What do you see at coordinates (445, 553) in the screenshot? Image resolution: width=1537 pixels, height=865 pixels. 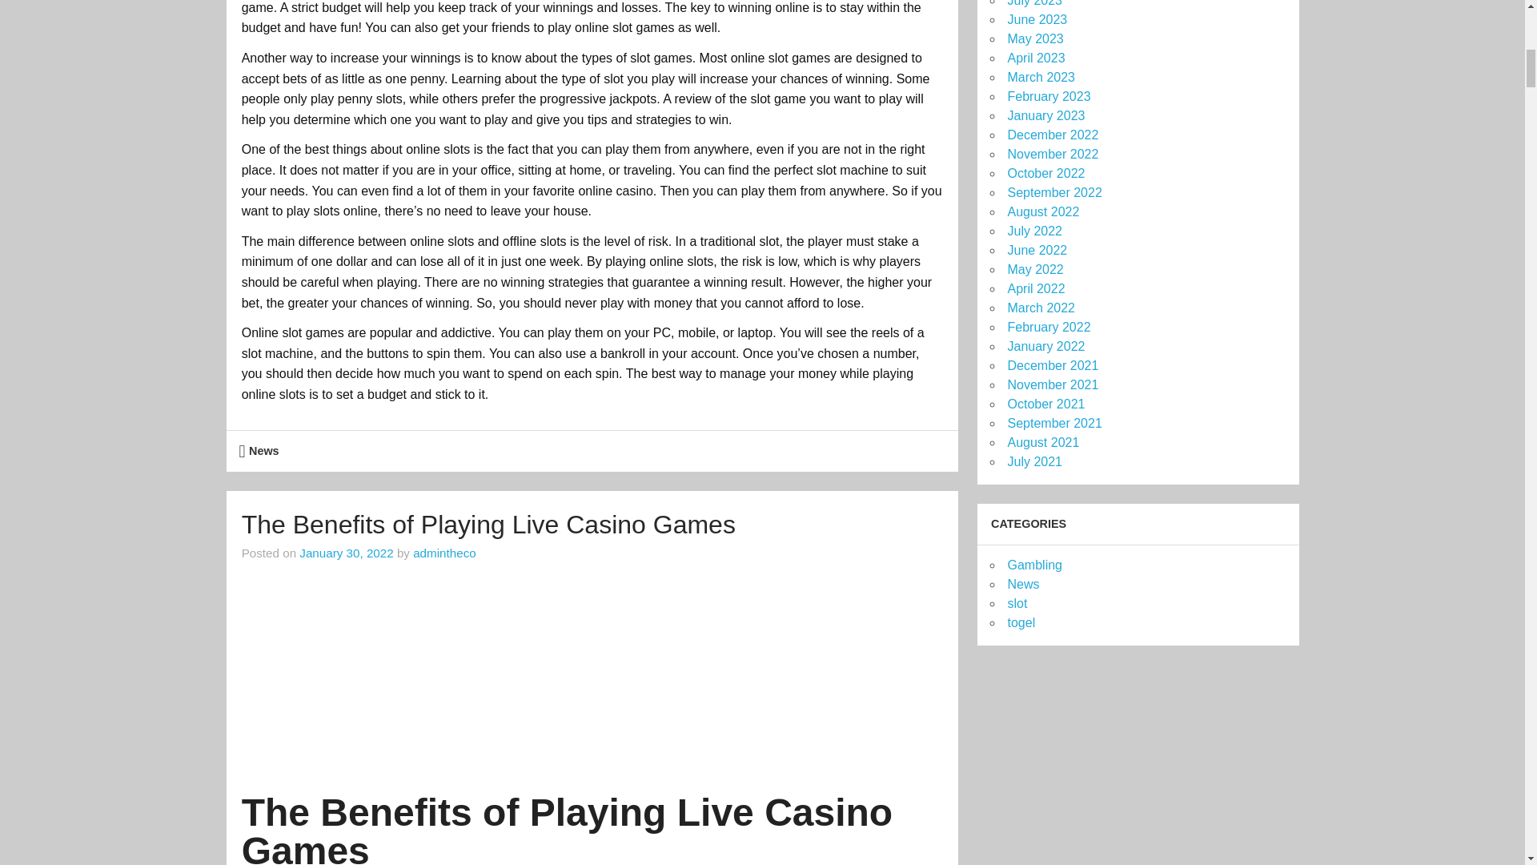 I see `View all posts by admintheco` at bounding box center [445, 553].